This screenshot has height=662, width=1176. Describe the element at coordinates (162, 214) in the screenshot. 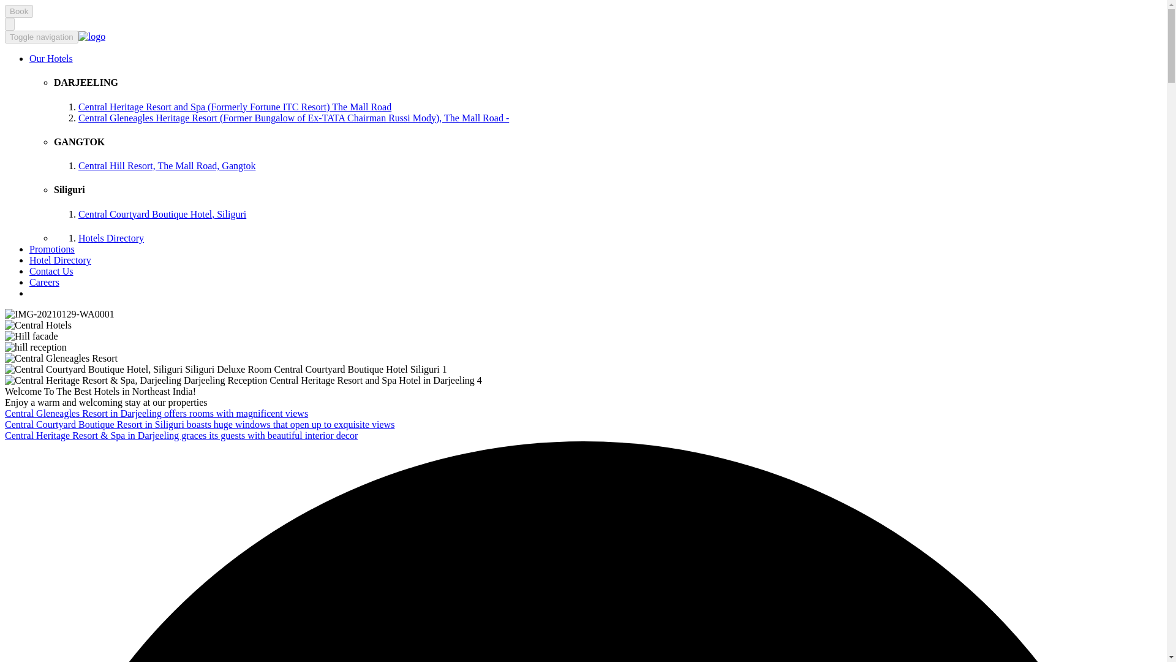

I see `Central Courtyard Boutique Hotel, Siliguri` at that location.